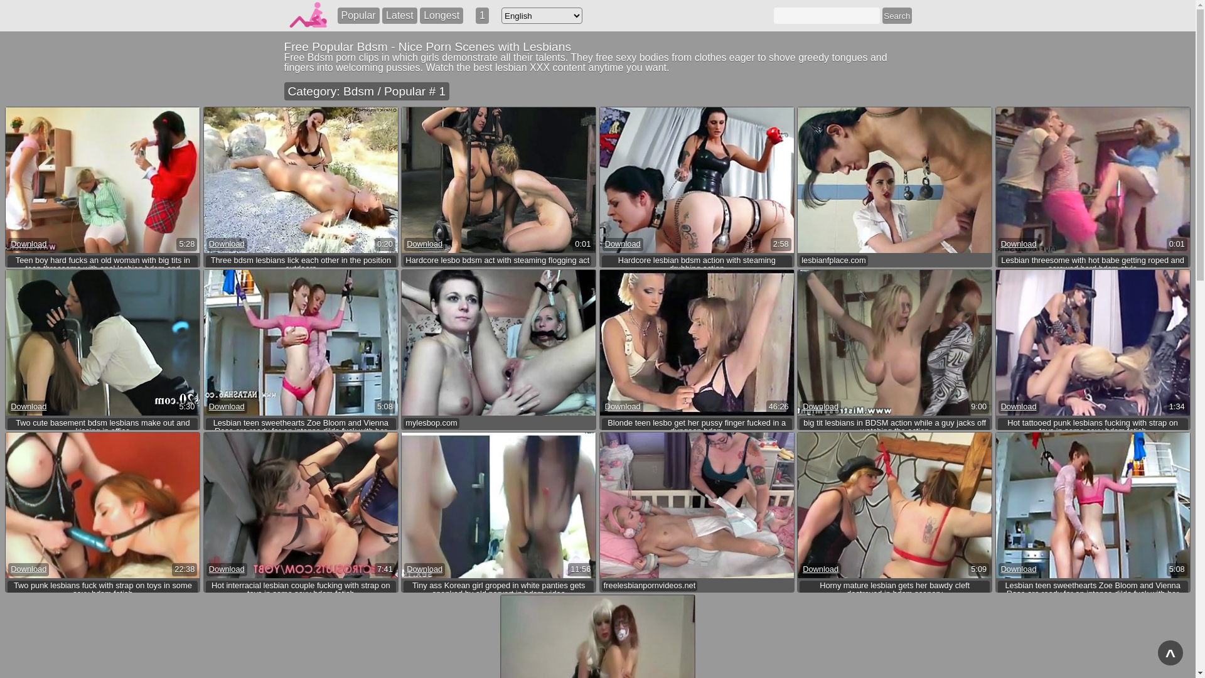  I want to click on Search, so click(897, 16).